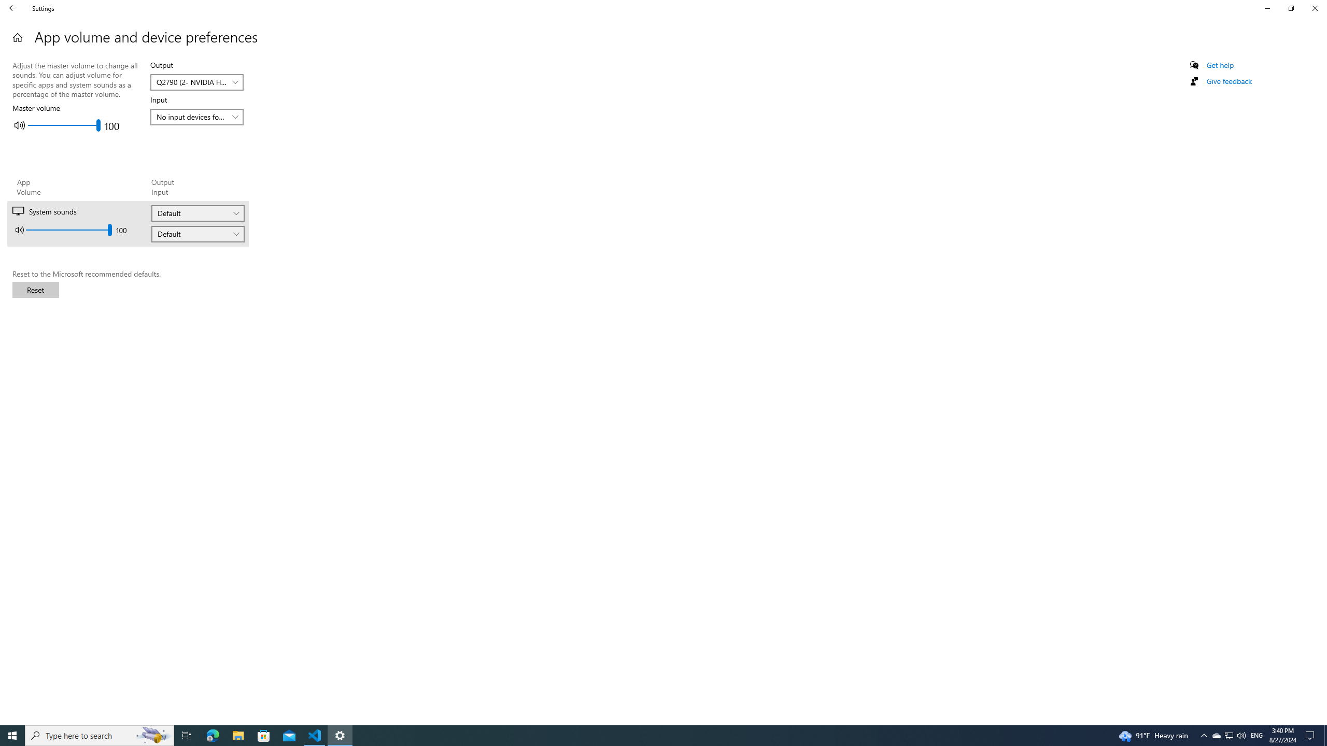 The width and height of the screenshot is (1327, 746). What do you see at coordinates (1204, 736) in the screenshot?
I see `Task View` at bounding box center [1204, 736].